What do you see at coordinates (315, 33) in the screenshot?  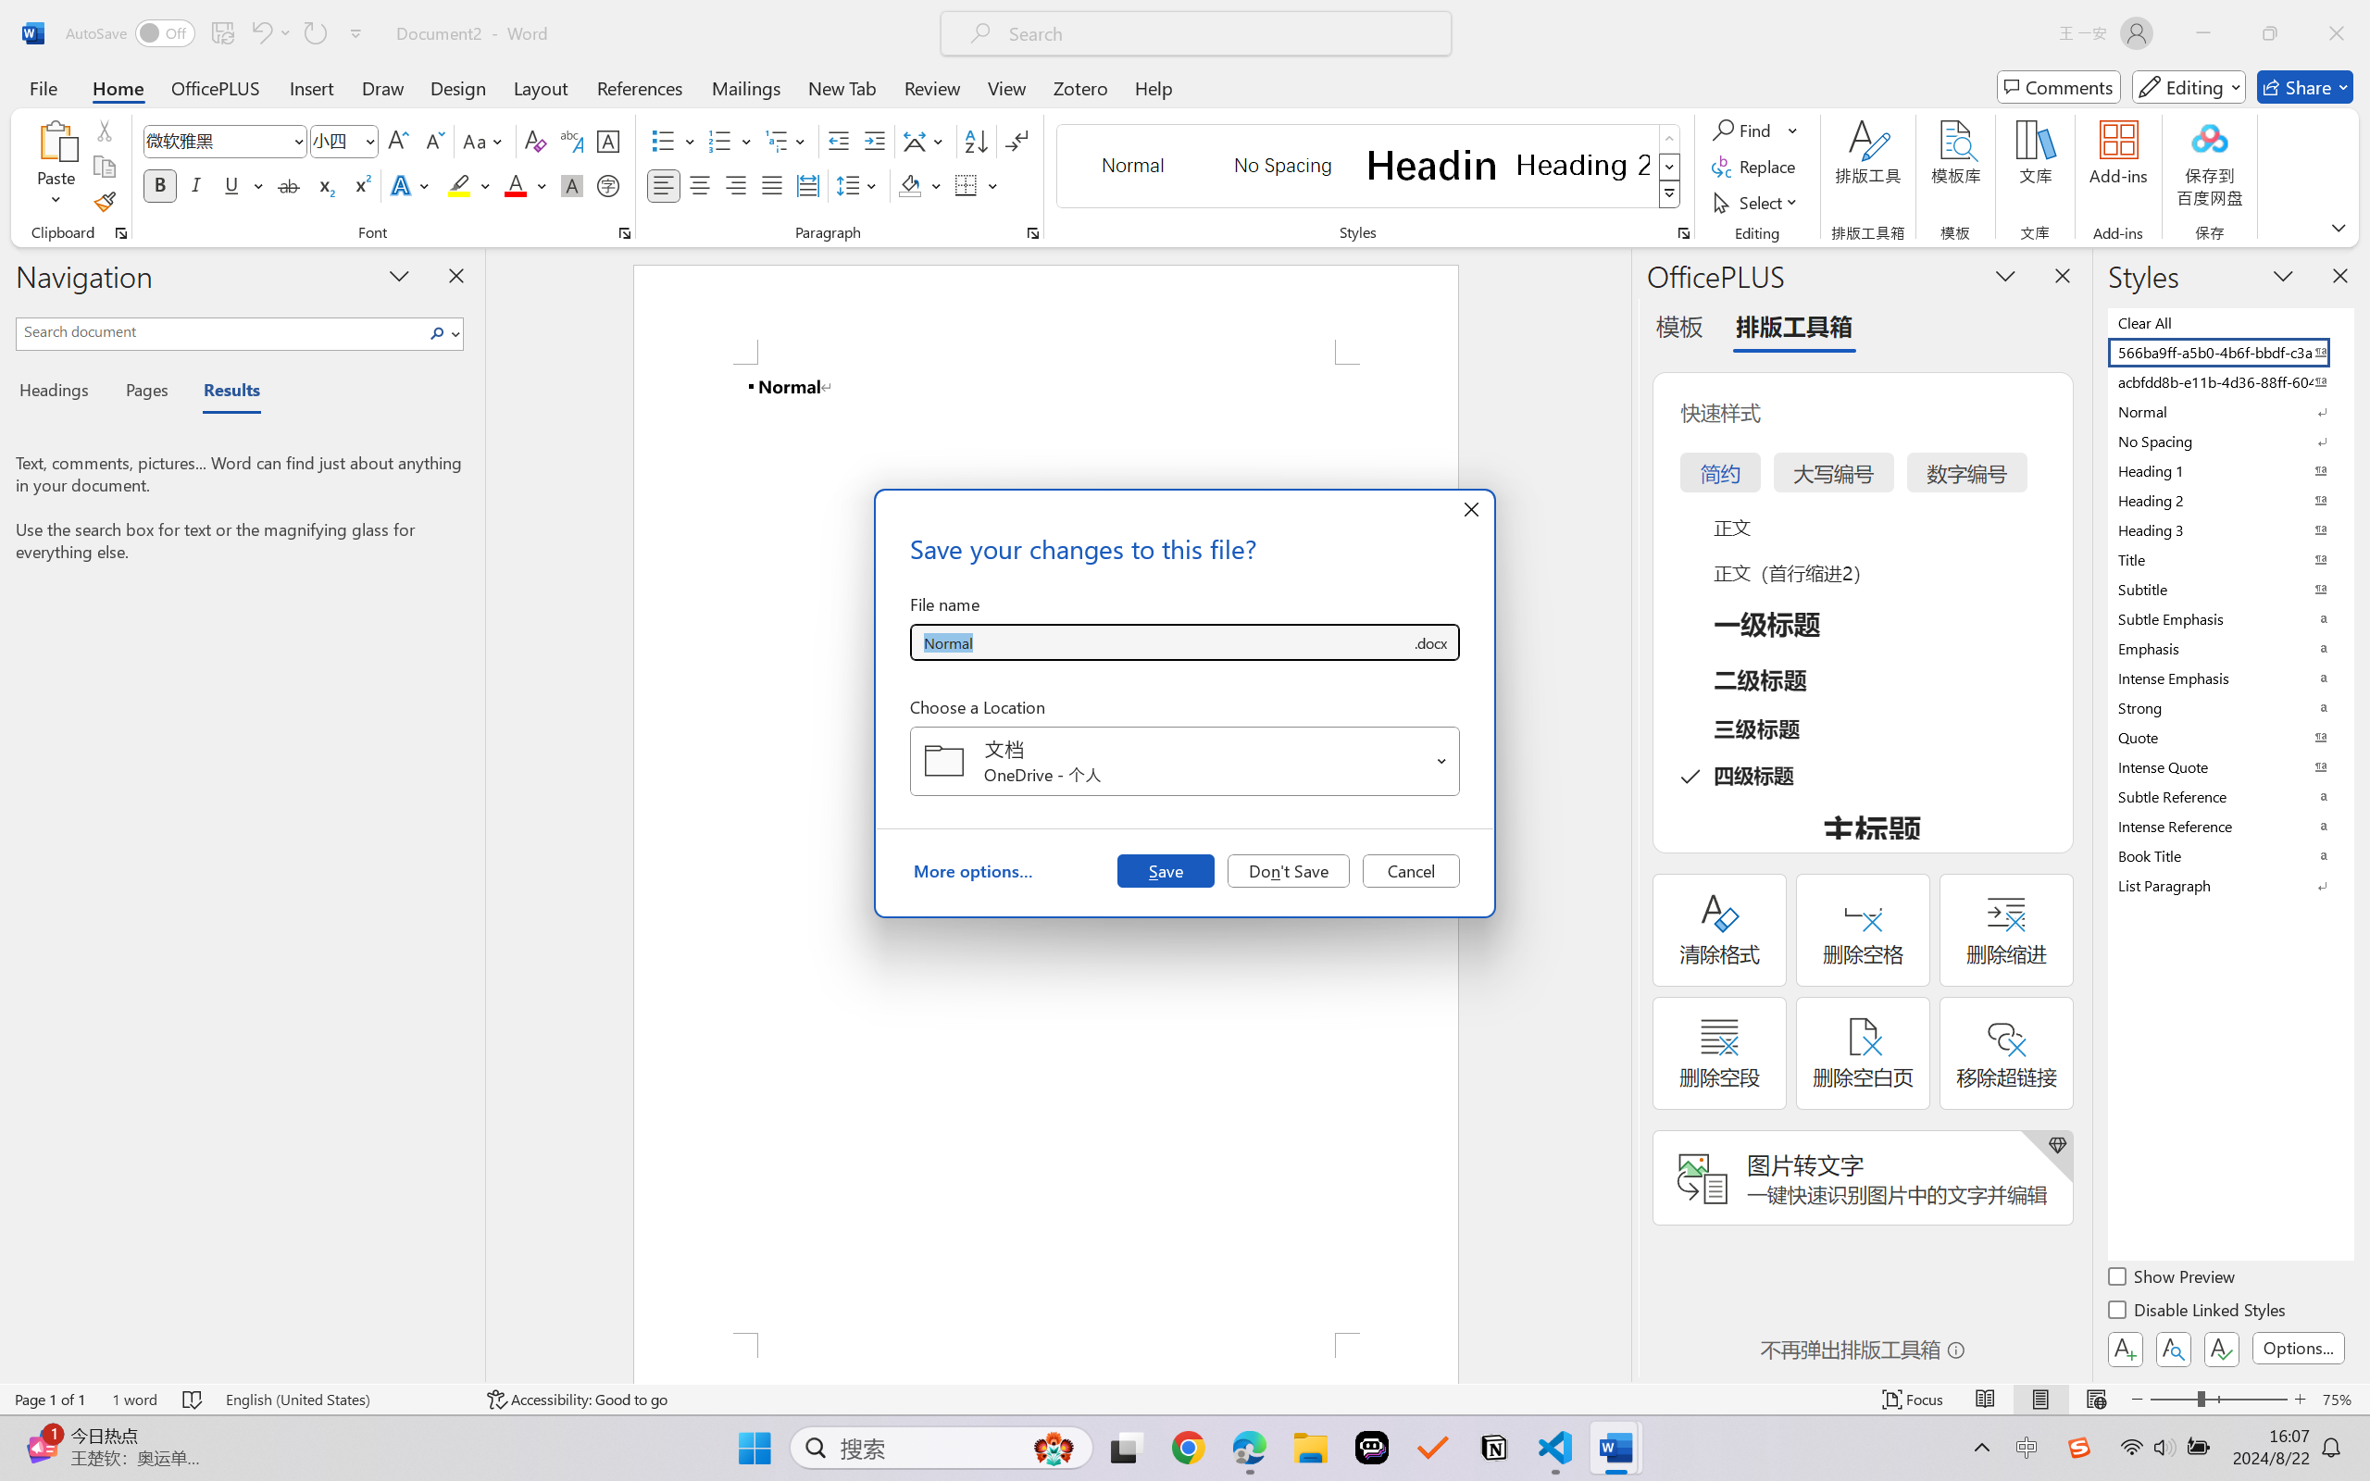 I see `Repeat Text Fill Effect` at bounding box center [315, 33].